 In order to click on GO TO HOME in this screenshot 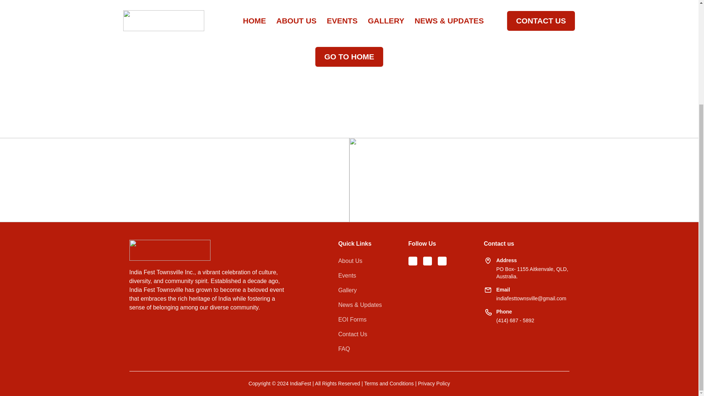, I will do `click(349, 57)`.